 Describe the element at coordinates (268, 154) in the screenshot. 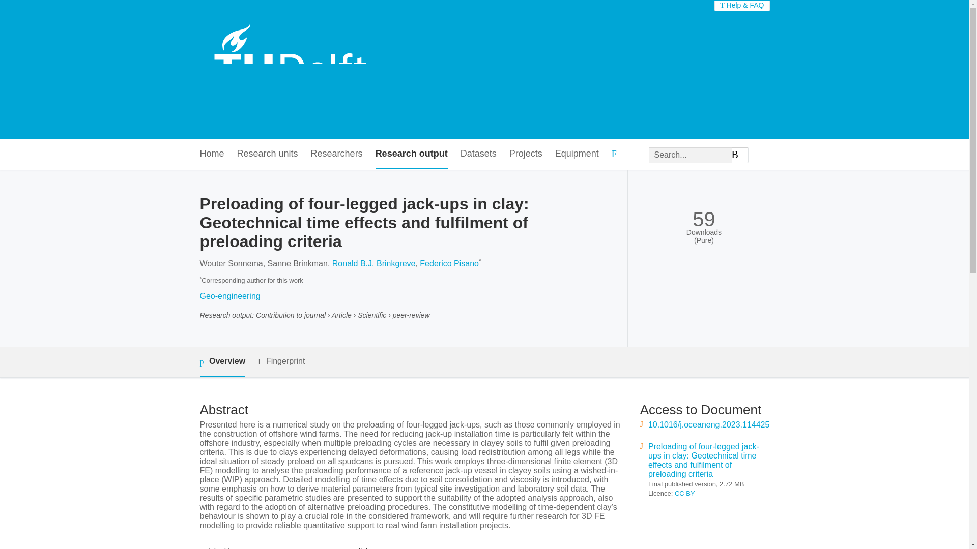

I see `Research units` at that location.